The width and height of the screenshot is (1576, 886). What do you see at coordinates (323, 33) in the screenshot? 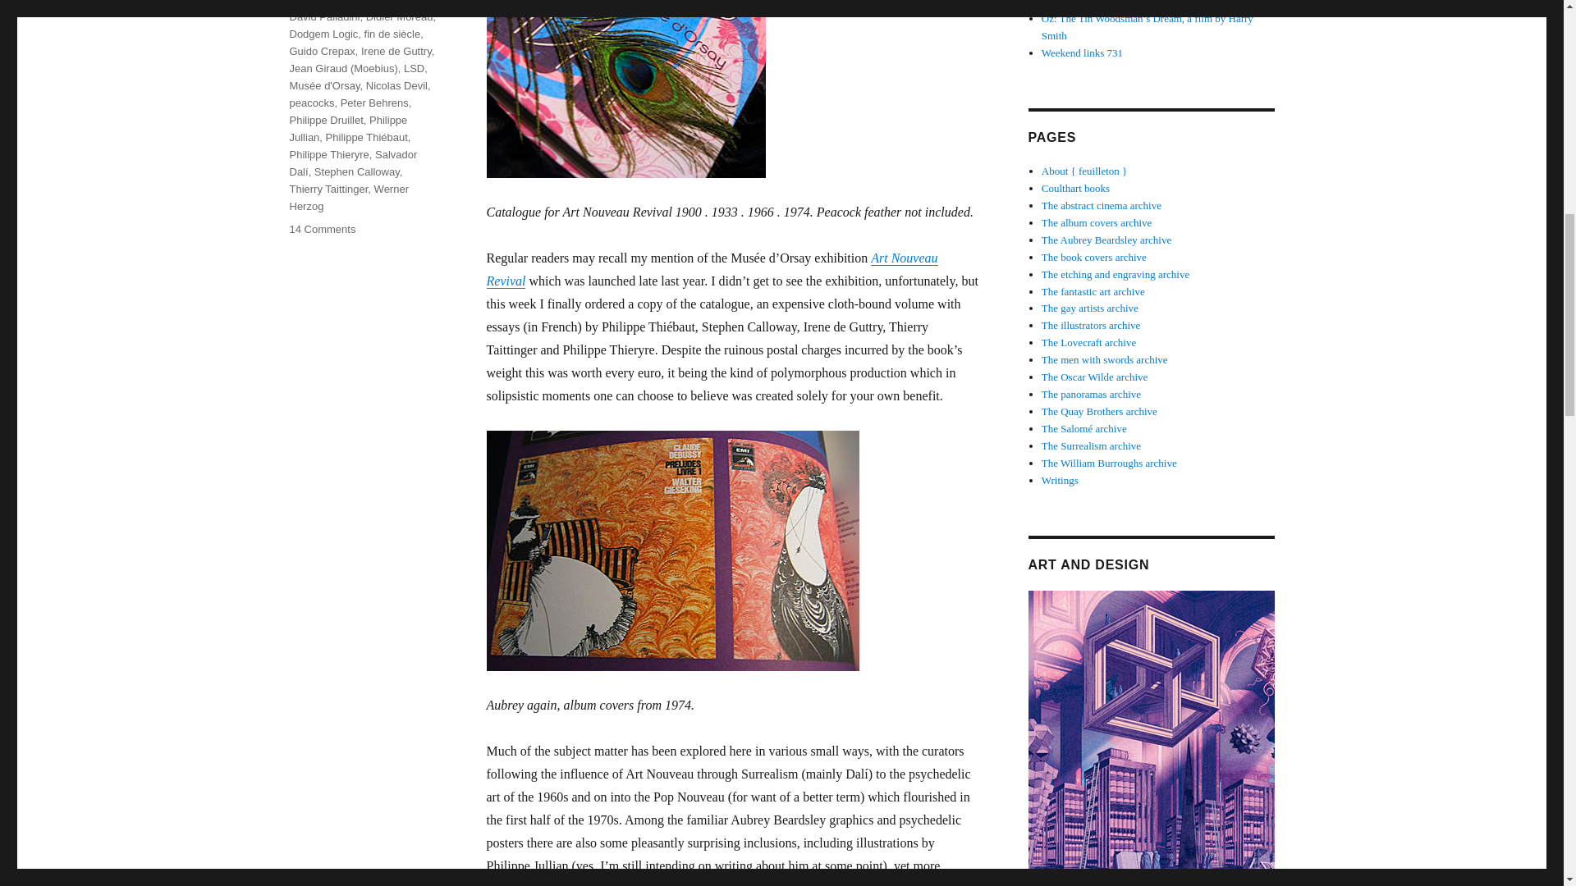
I see `Dodgem Logic` at bounding box center [323, 33].